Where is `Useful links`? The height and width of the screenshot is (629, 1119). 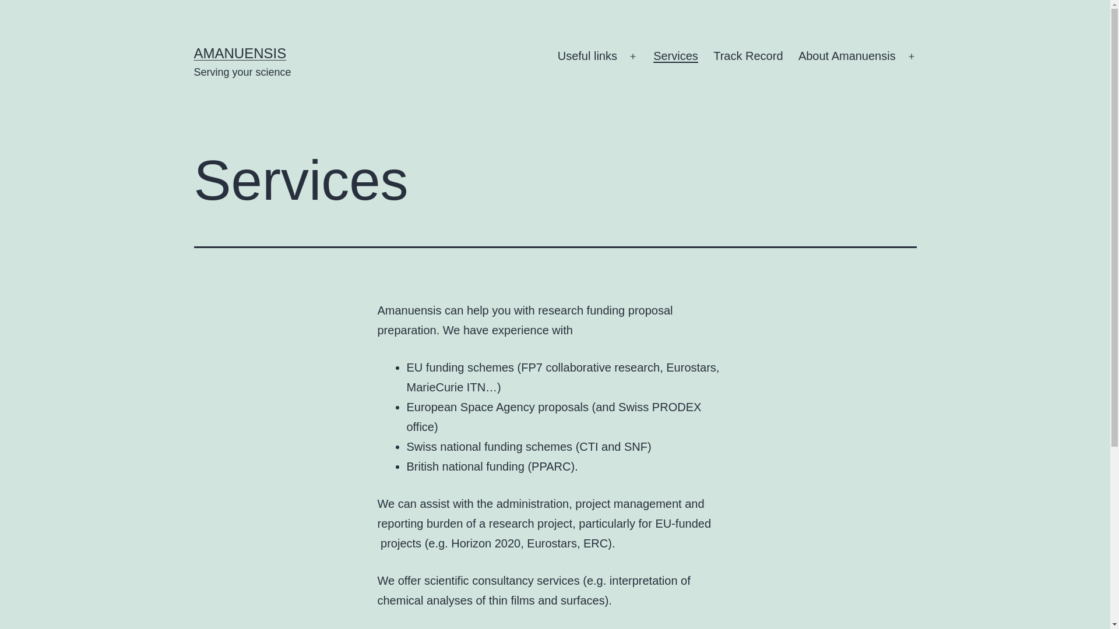
Useful links is located at coordinates (587, 56).